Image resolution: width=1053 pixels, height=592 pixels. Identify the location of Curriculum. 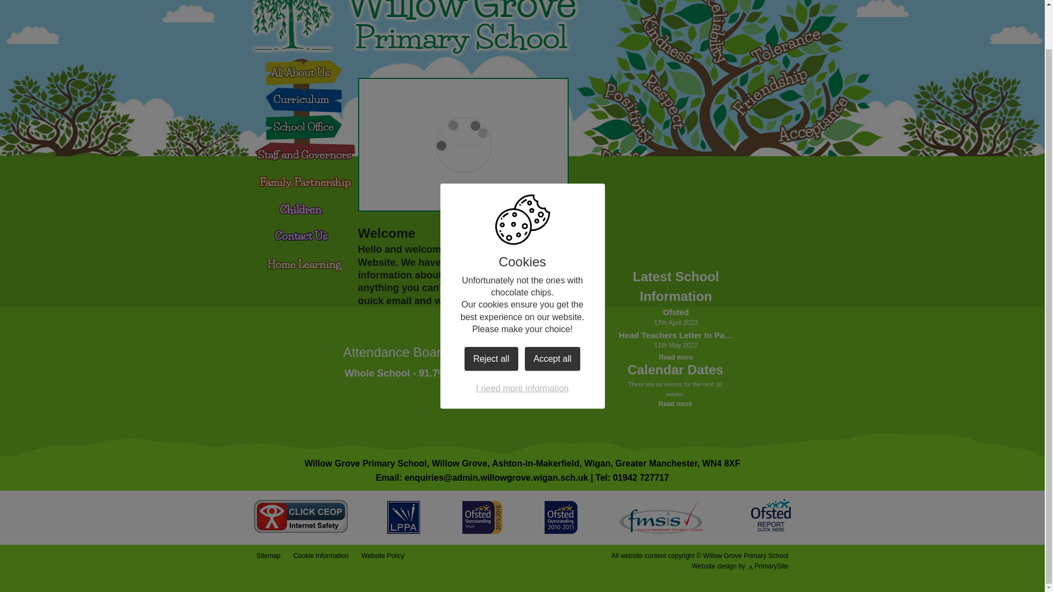
(298, 104).